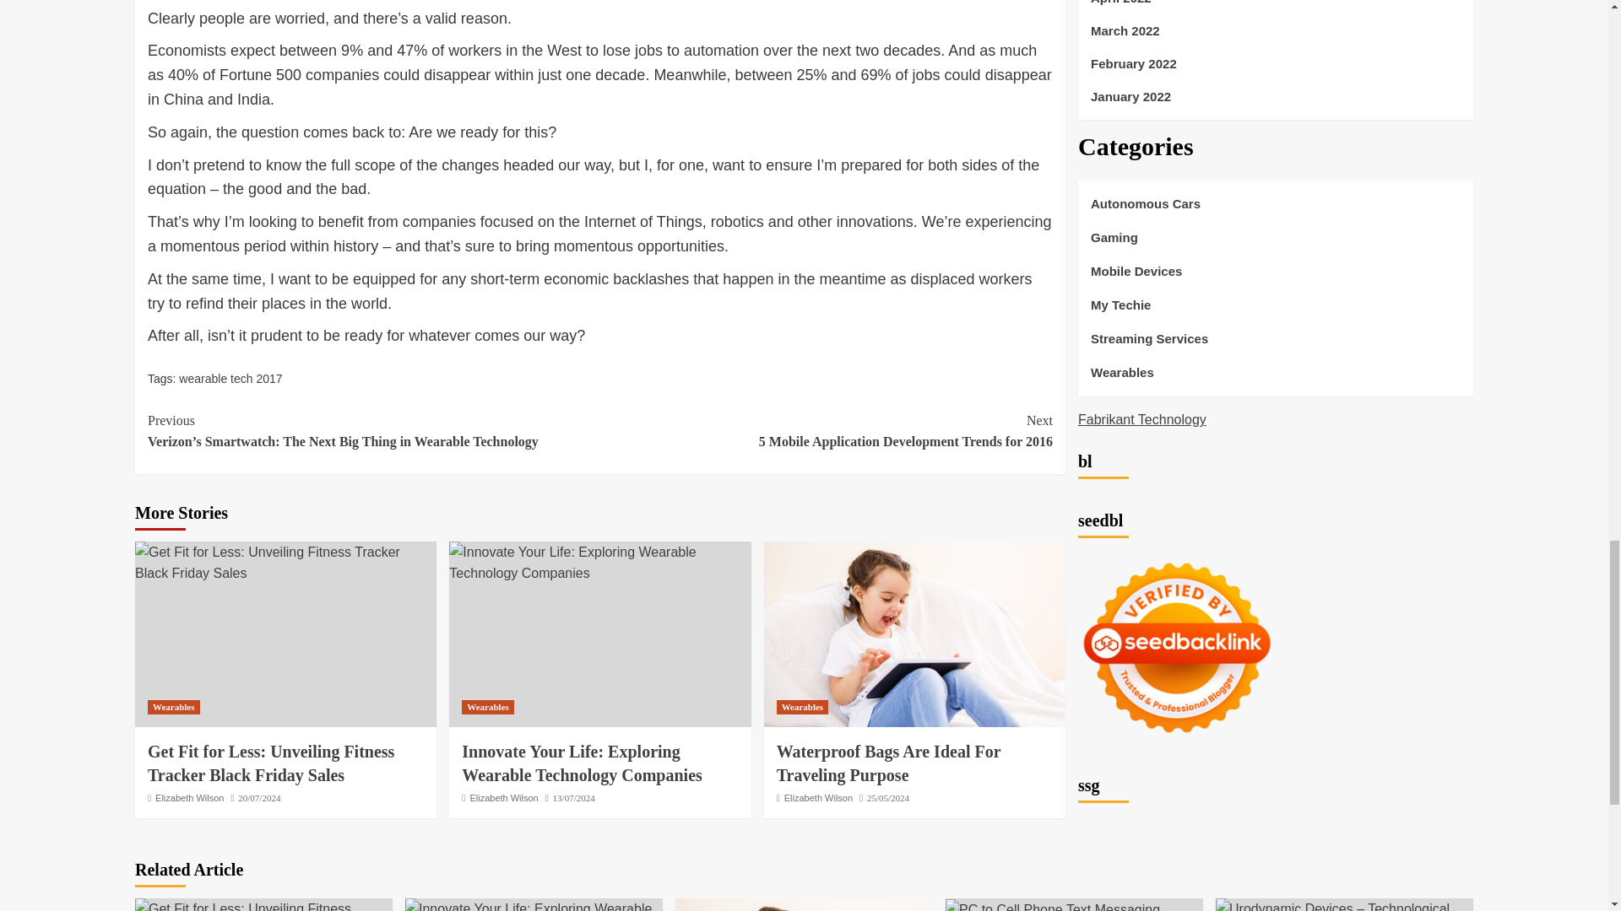  I want to click on Wearables, so click(488, 707).